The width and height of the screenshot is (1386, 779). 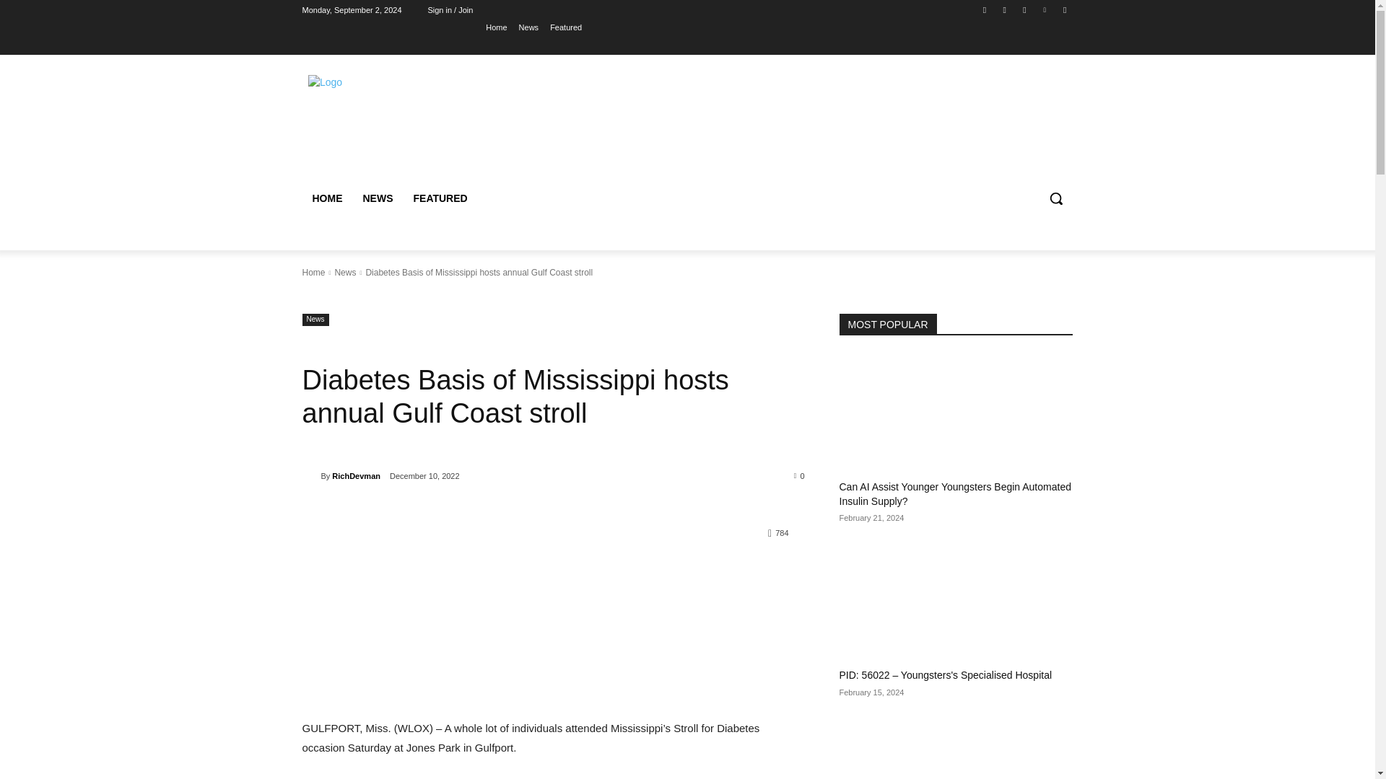 What do you see at coordinates (440, 198) in the screenshot?
I see `FEATURED` at bounding box center [440, 198].